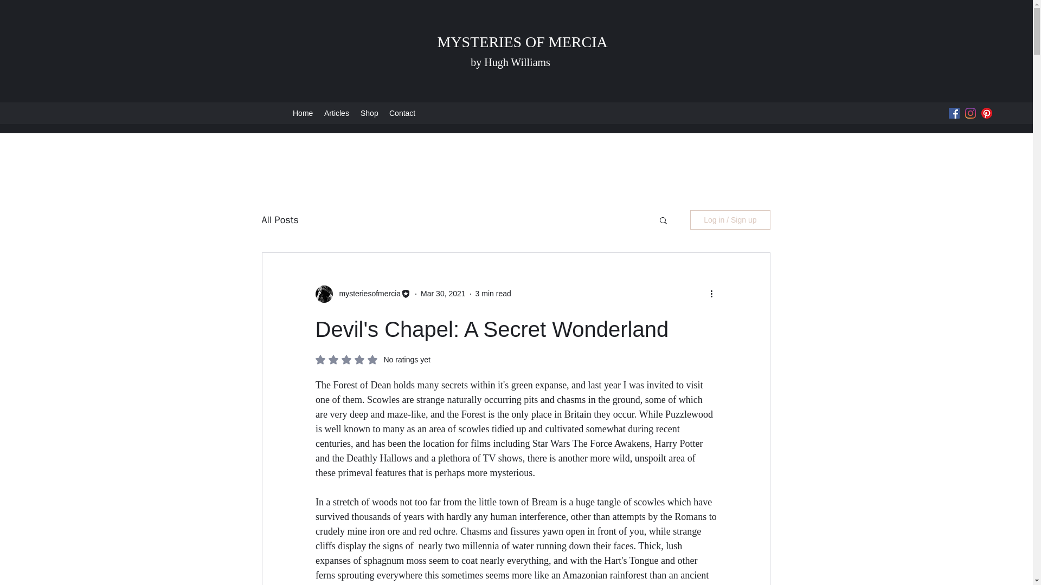  I want to click on mysteriesofmercia, so click(367, 294).